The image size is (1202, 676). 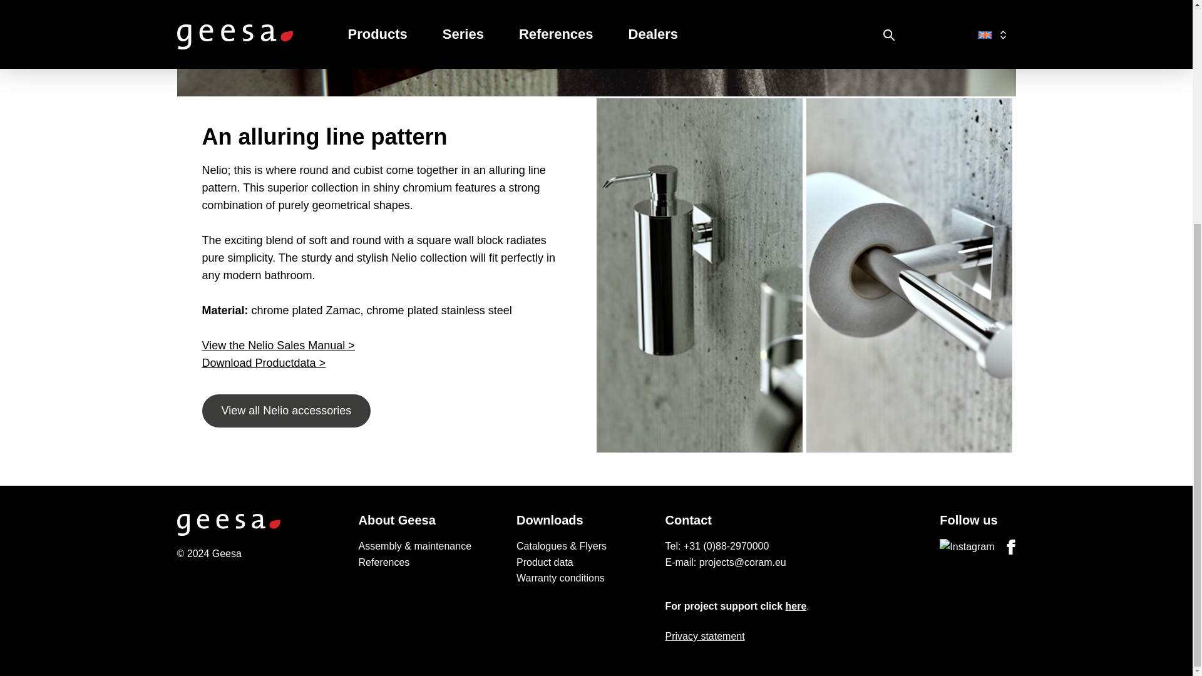 What do you see at coordinates (798, 606) in the screenshot?
I see `here.` at bounding box center [798, 606].